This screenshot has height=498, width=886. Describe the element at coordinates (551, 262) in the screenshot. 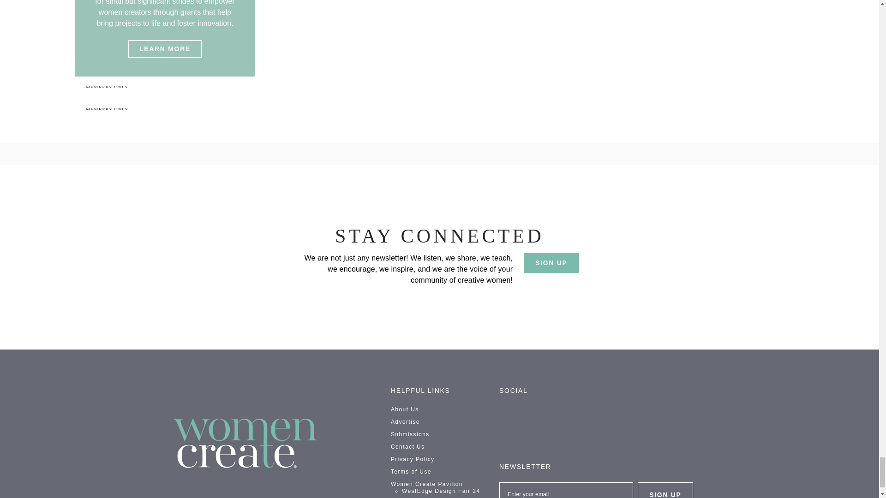

I see `Sign Up` at that location.